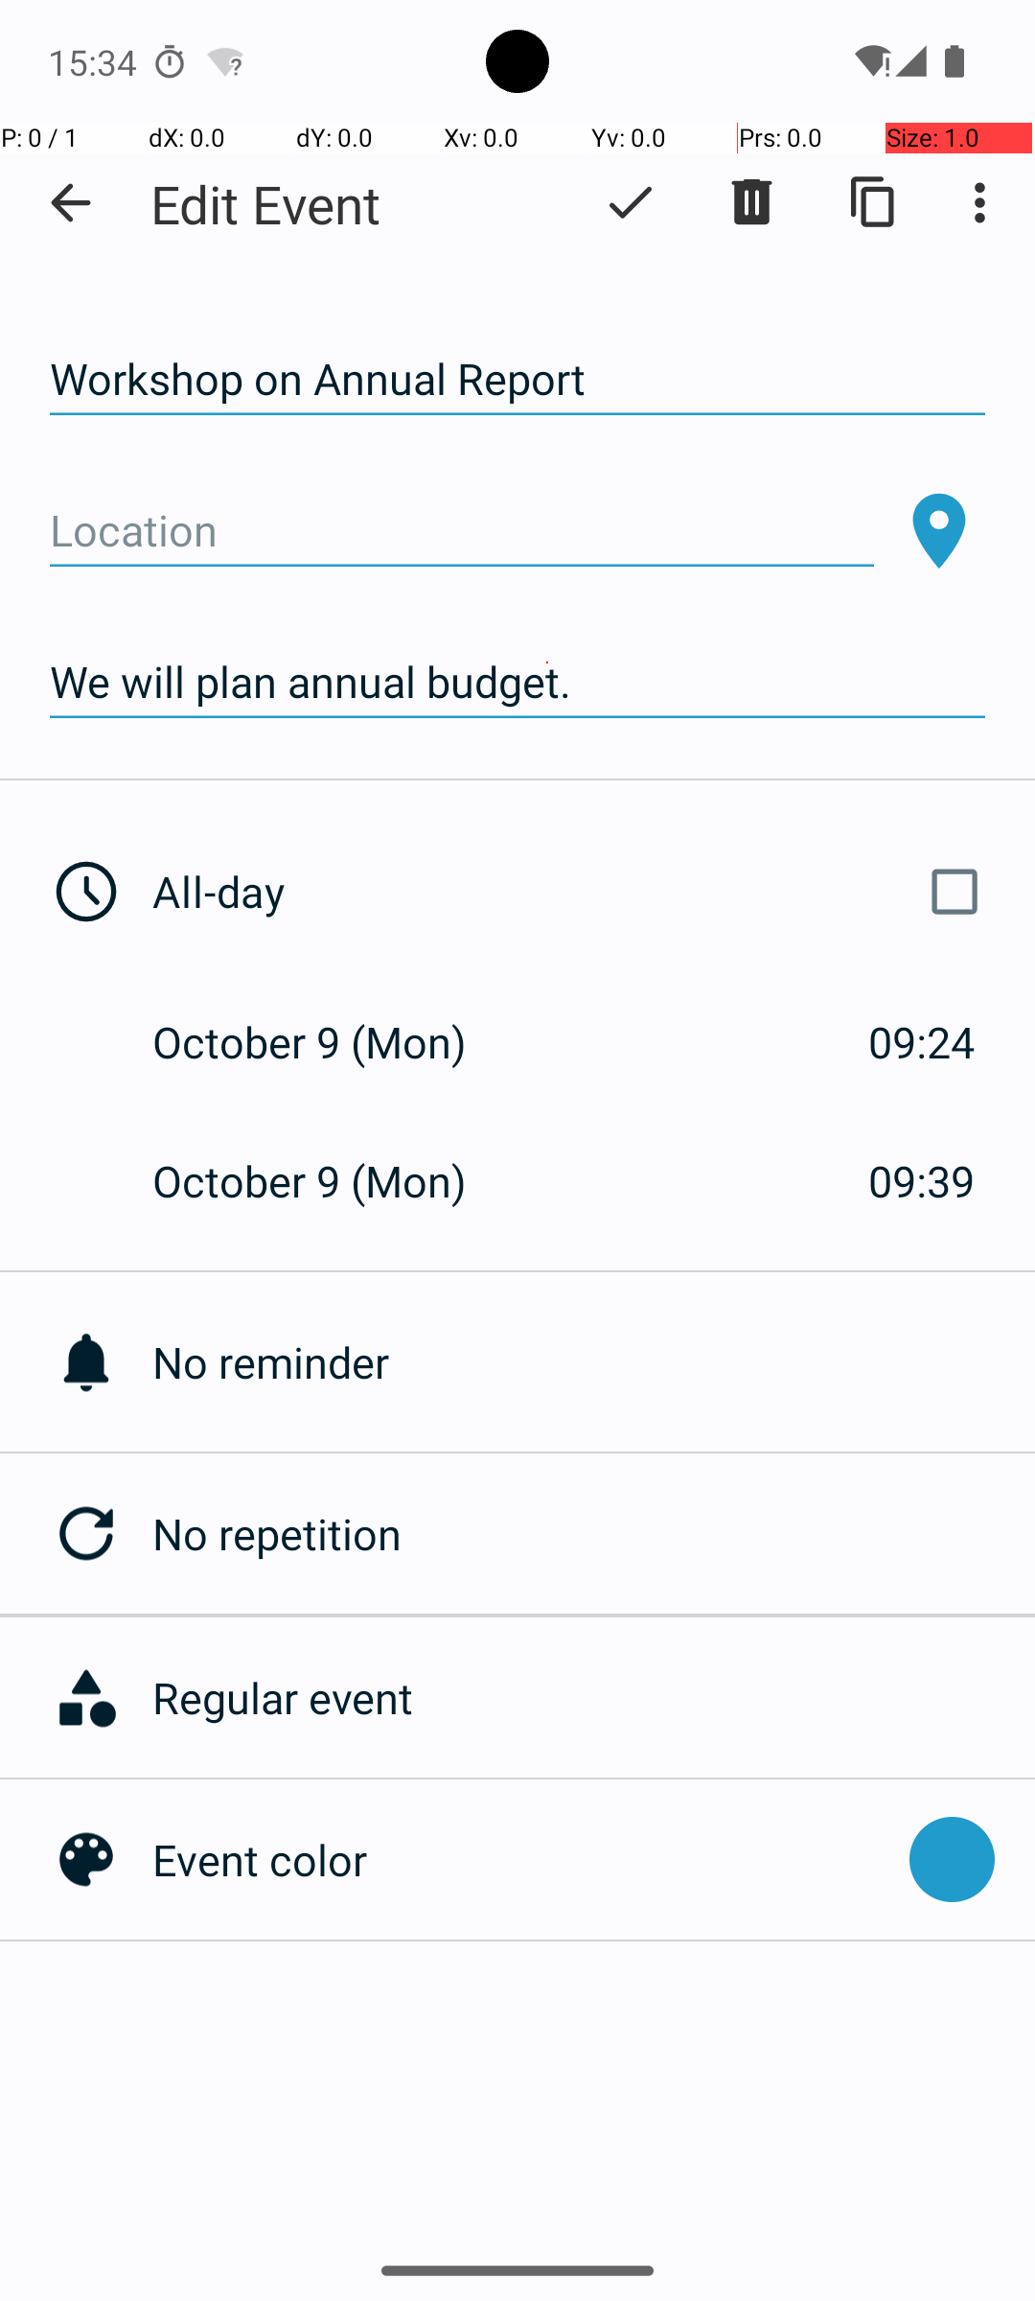 The image size is (1035, 2301). Describe the element at coordinates (517, 380) in the screenshot. I see `Workshop on Annual Report` at that location.